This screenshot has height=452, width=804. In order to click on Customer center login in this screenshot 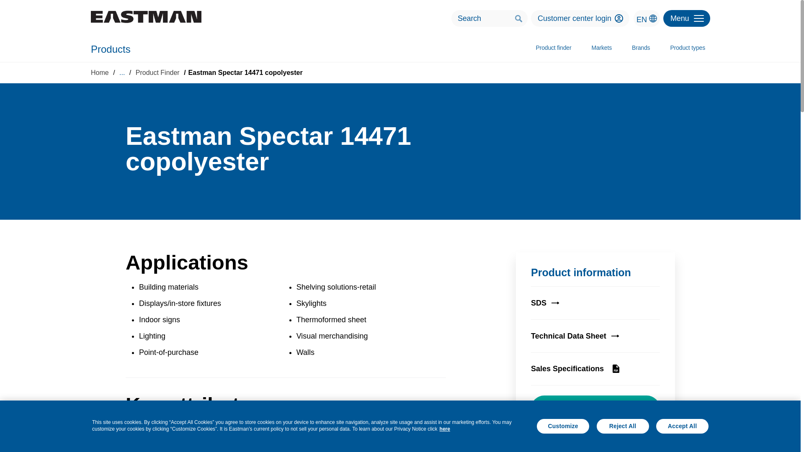, I will do `click(619, 18)`.